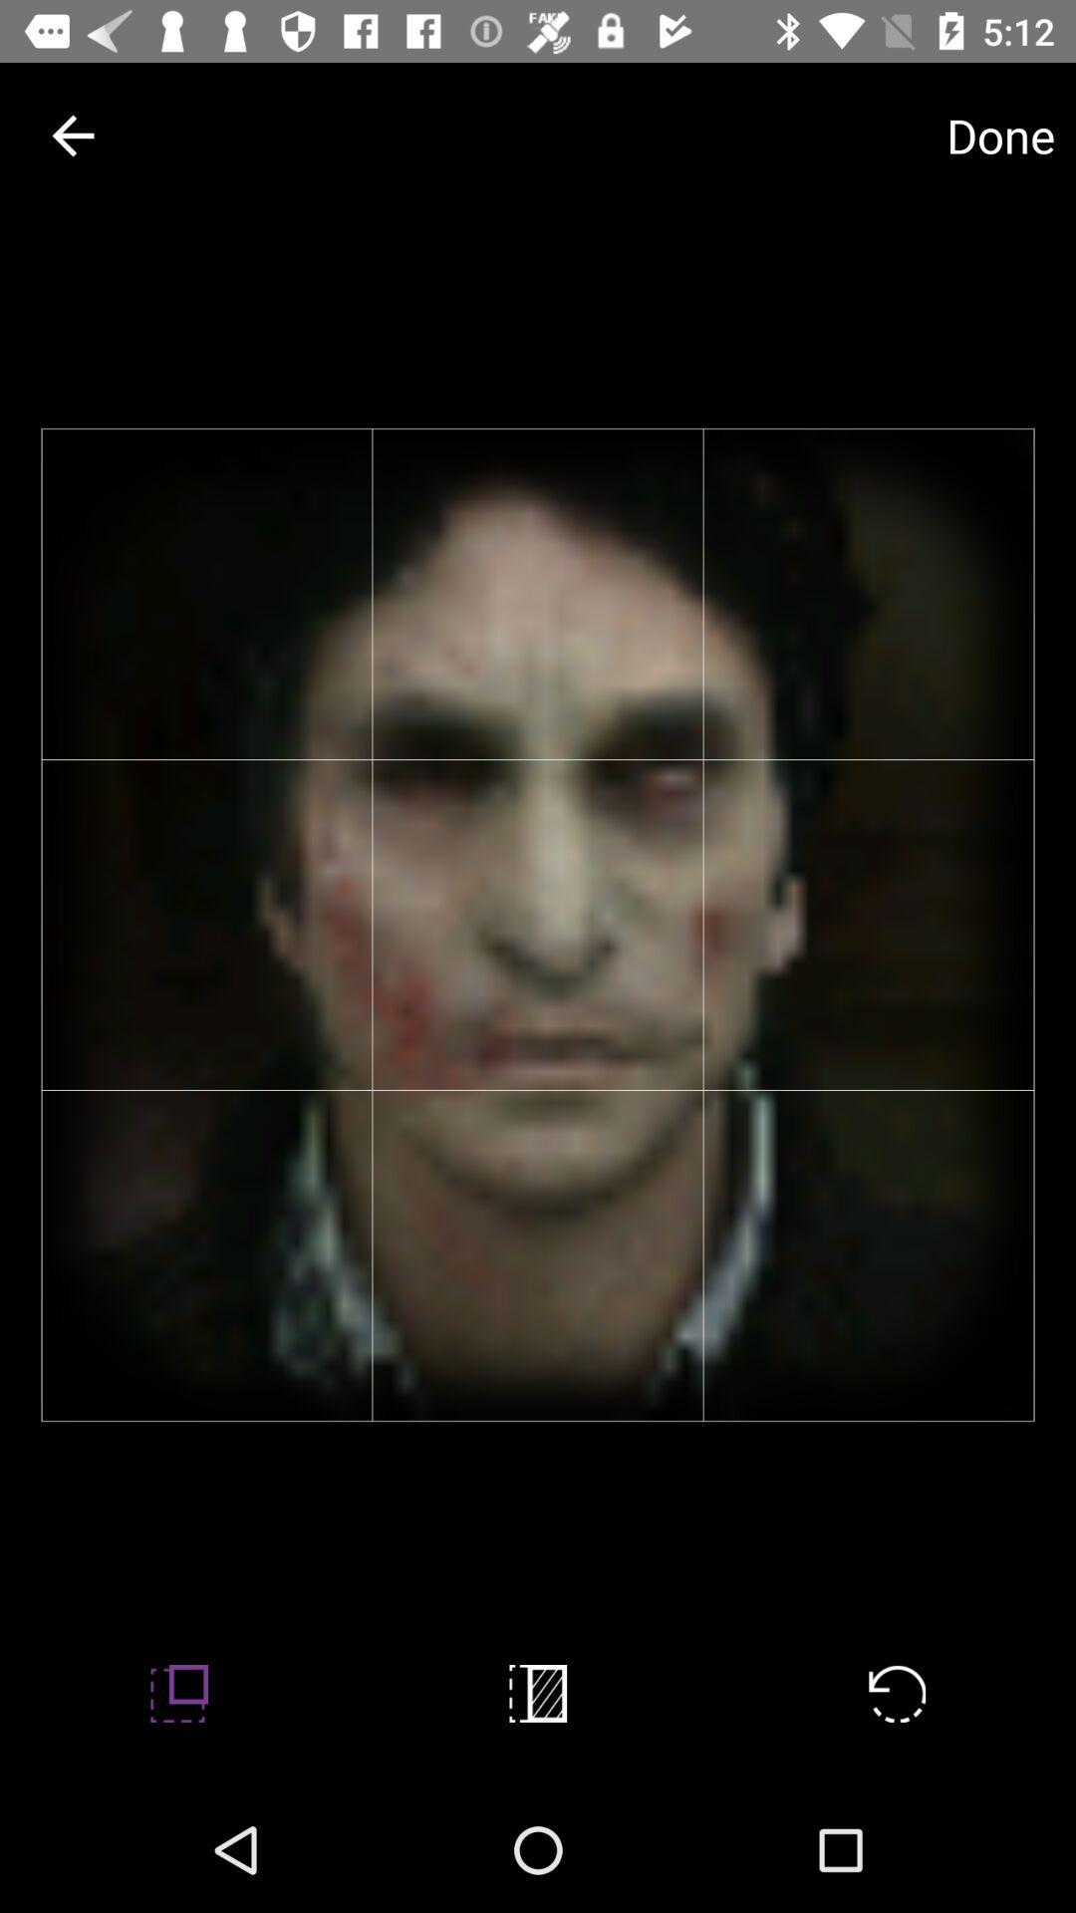 This screenshot has width=1076, height=1913. I want to click on crop image, so click(538, 1694).